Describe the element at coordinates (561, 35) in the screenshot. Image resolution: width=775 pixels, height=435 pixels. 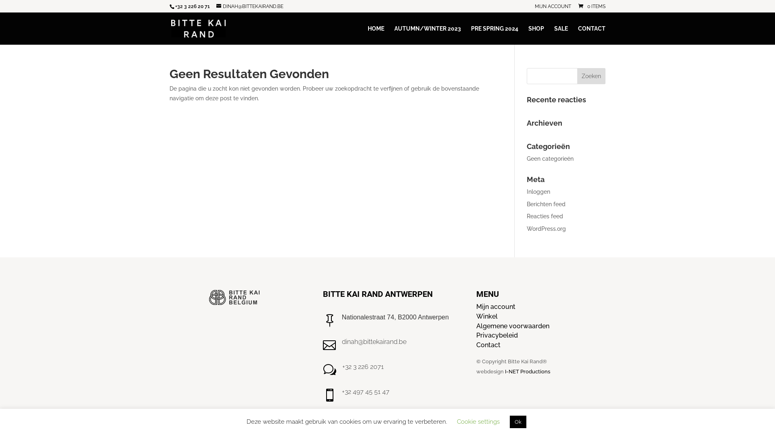
I see `SALE` at that location.